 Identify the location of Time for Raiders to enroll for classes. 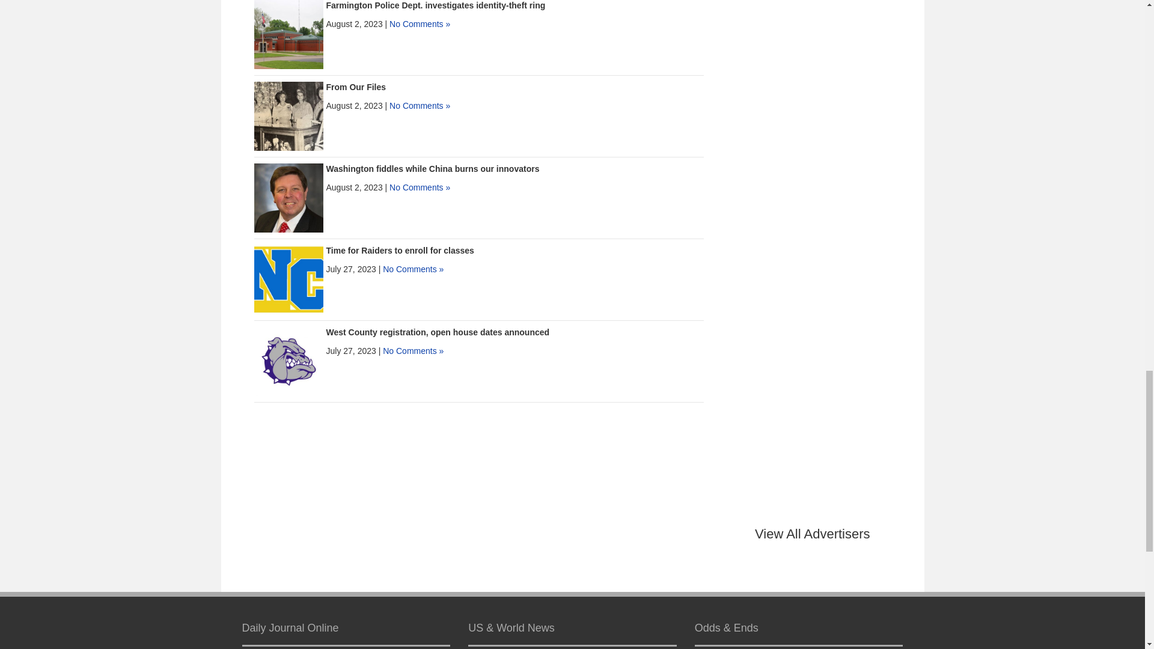
(288, 278).